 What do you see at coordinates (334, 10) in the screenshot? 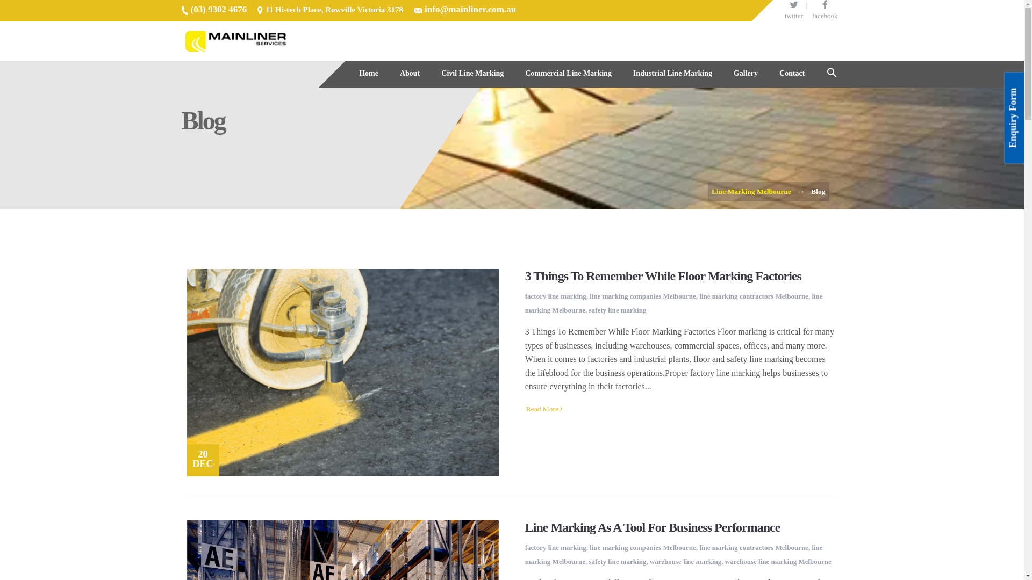
I see `11 Hi-tech Place, Rowville Victoria 3178` at bounding box center [334, 10].